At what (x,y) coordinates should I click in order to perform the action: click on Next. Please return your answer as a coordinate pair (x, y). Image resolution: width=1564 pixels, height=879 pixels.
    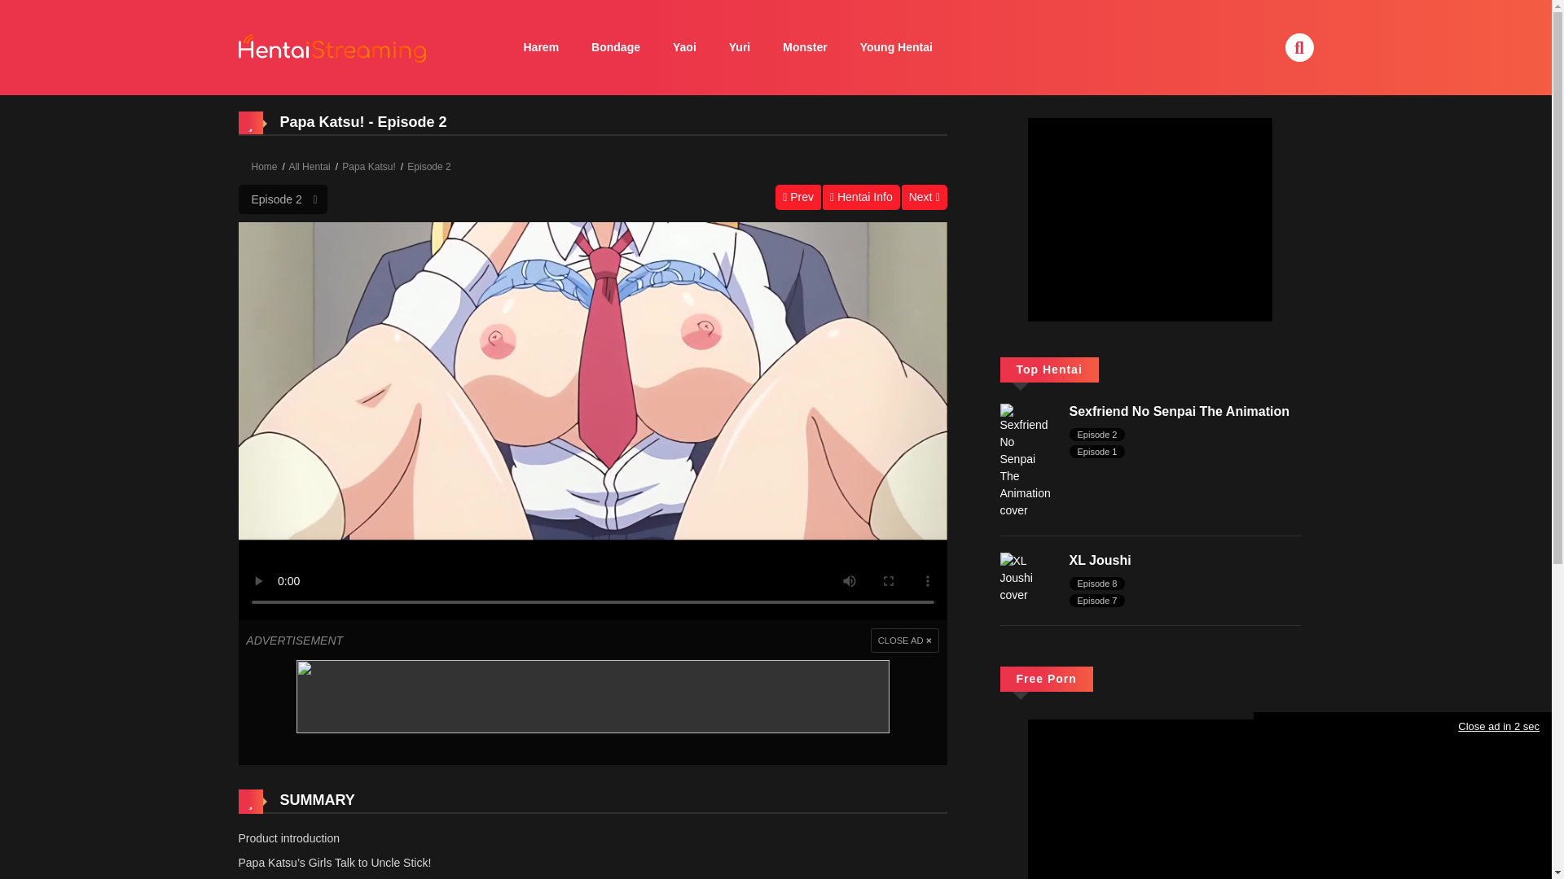
    Looking at the image, I should click on (925, 197).